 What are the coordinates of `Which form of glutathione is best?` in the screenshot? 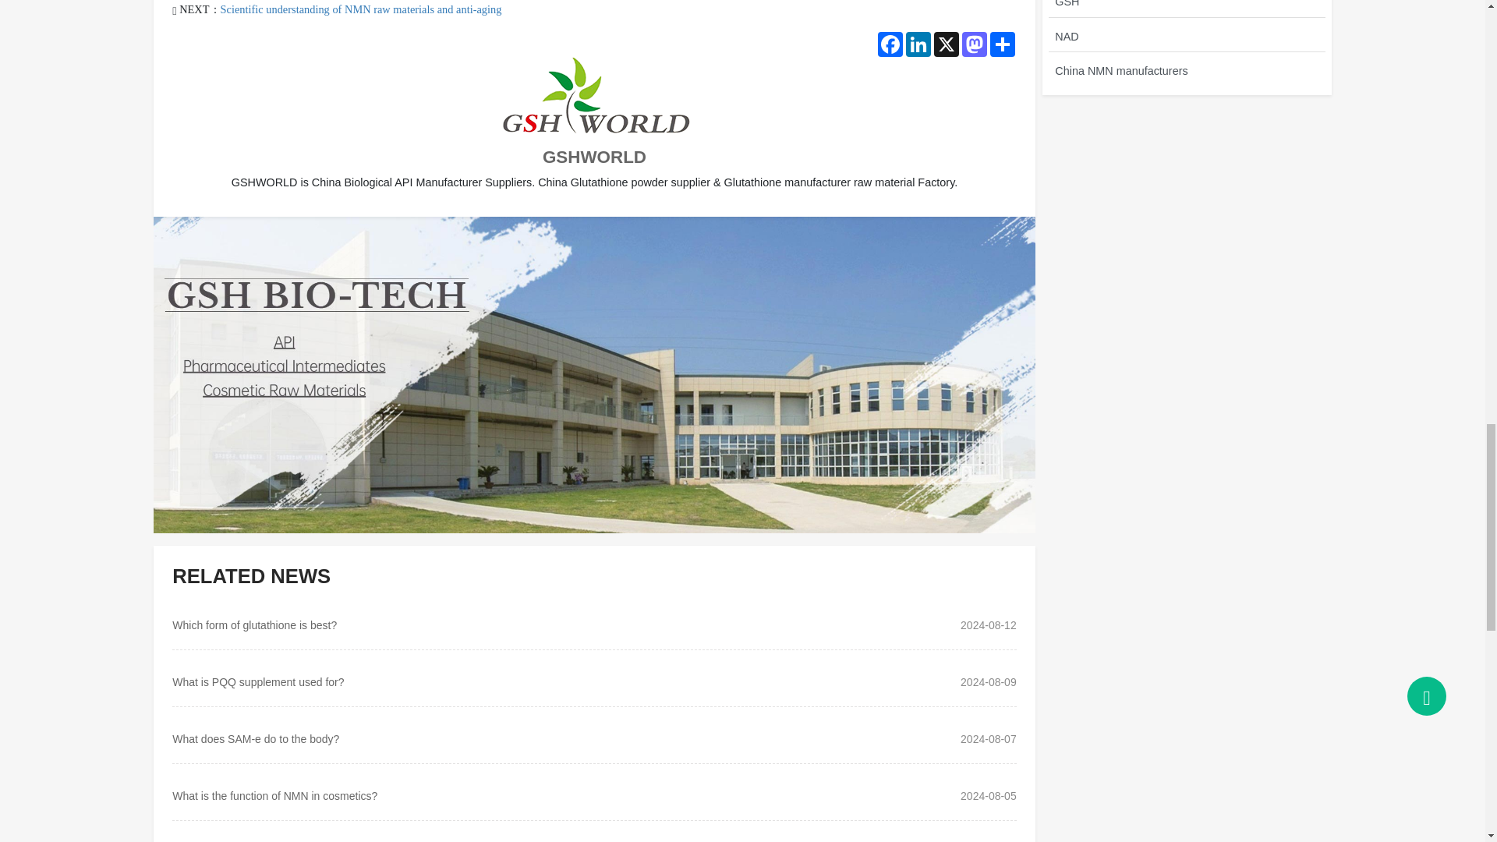 It's located at (254, 625).